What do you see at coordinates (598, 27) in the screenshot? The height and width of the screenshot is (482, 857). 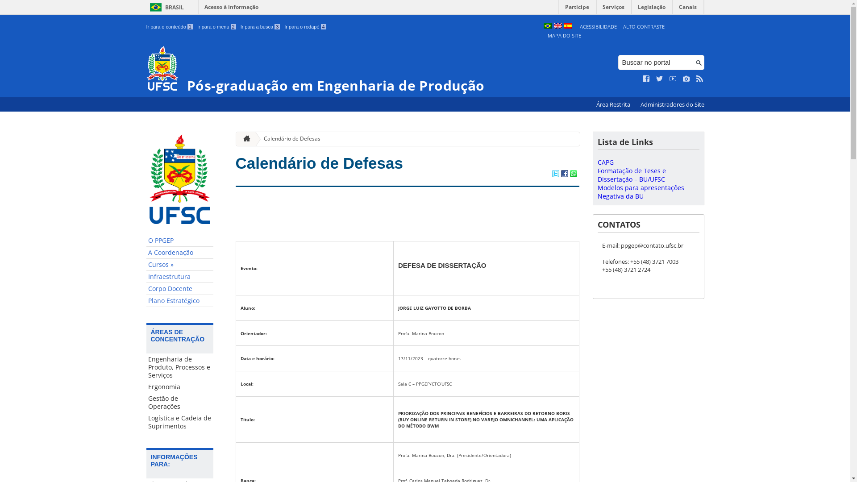 I see `ACESSIBILIDADE` at bounding box center [598, 27].